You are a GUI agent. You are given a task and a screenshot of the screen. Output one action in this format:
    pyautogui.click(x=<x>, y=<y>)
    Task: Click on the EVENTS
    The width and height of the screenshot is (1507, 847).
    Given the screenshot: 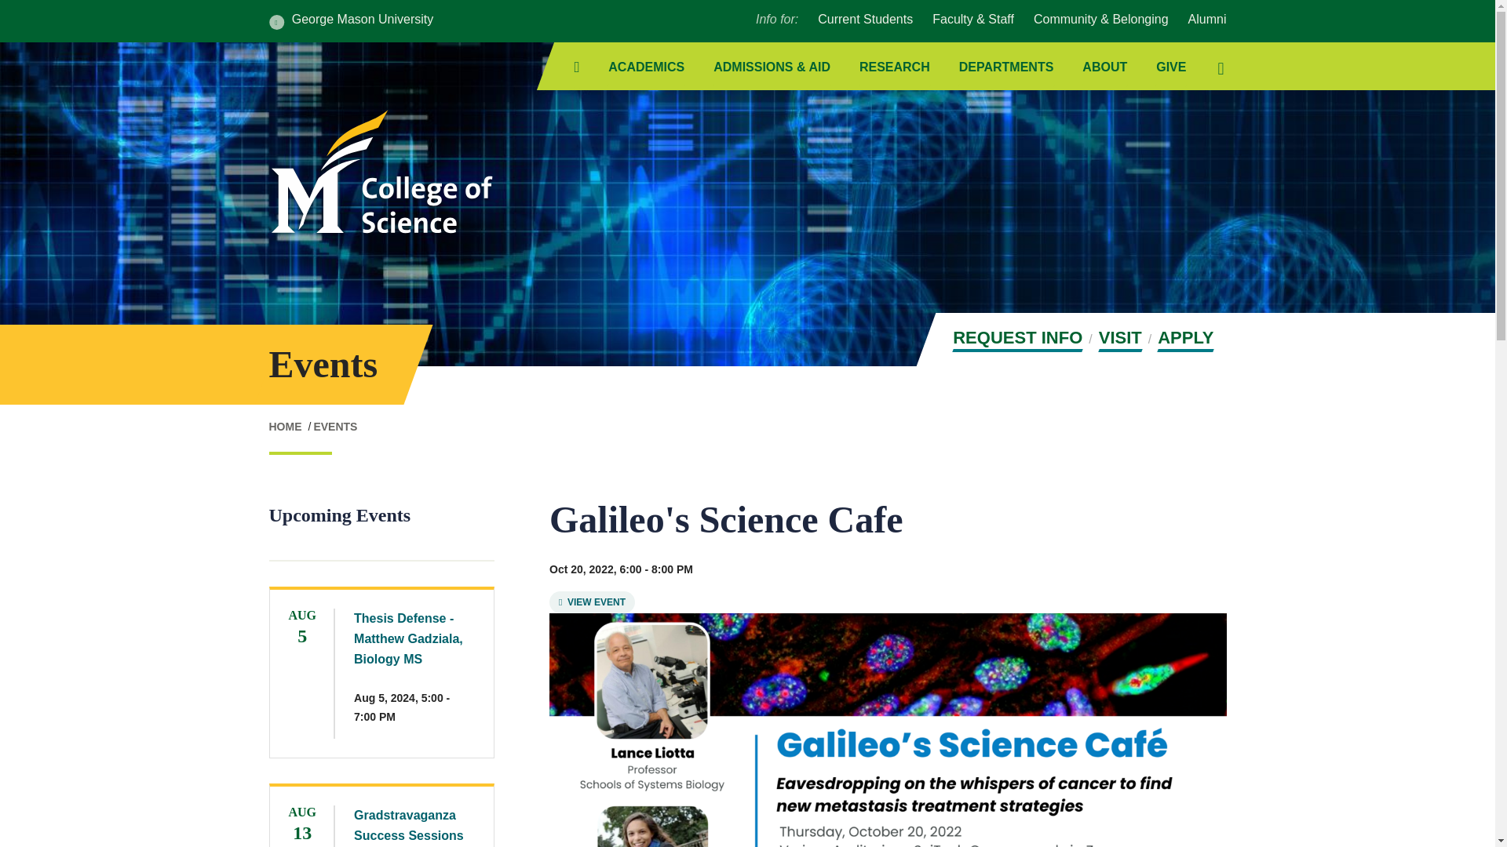 What is the action you would take?
    pyautogui.click(x=335, y=426)
    